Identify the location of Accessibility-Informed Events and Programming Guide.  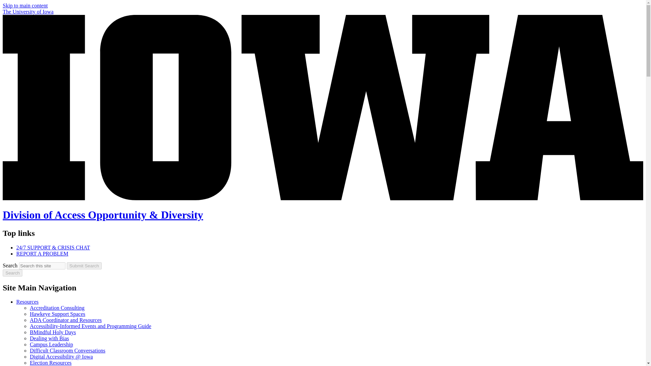
(90, 326).